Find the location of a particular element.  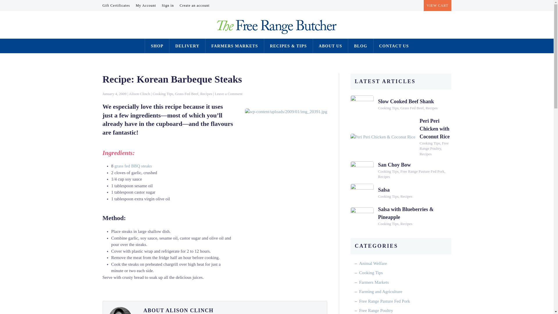

Salsa is located at coordinates (384, 190).